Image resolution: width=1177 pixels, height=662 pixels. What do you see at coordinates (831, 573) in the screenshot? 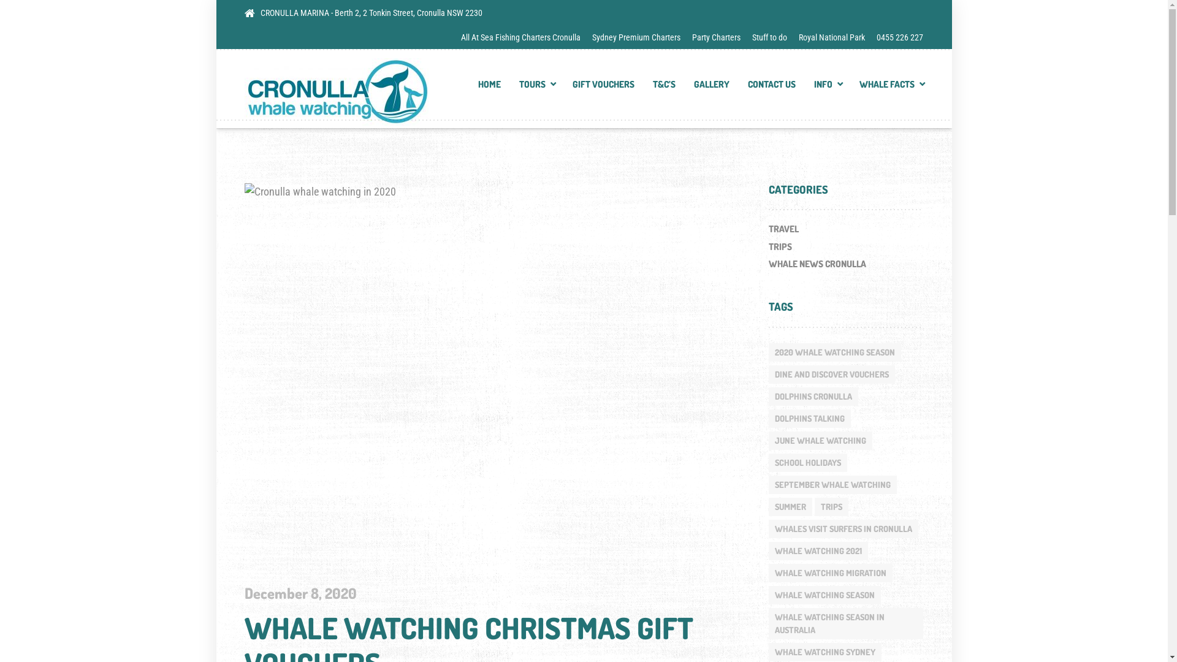
I see `WHALE WATCHING MIGRATION` at bounding box center [831, 573].